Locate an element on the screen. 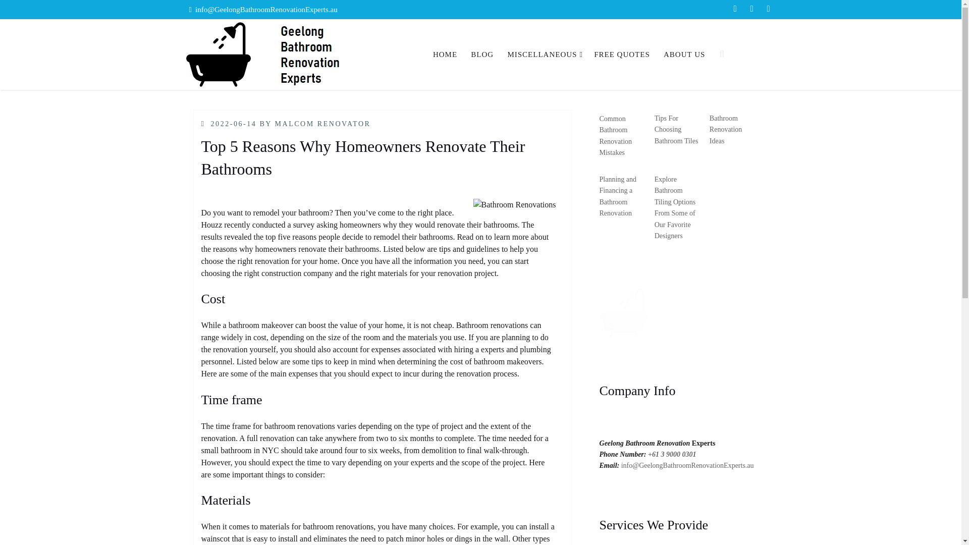  MISCELLANEOUS is located at coordinates (544, 54).